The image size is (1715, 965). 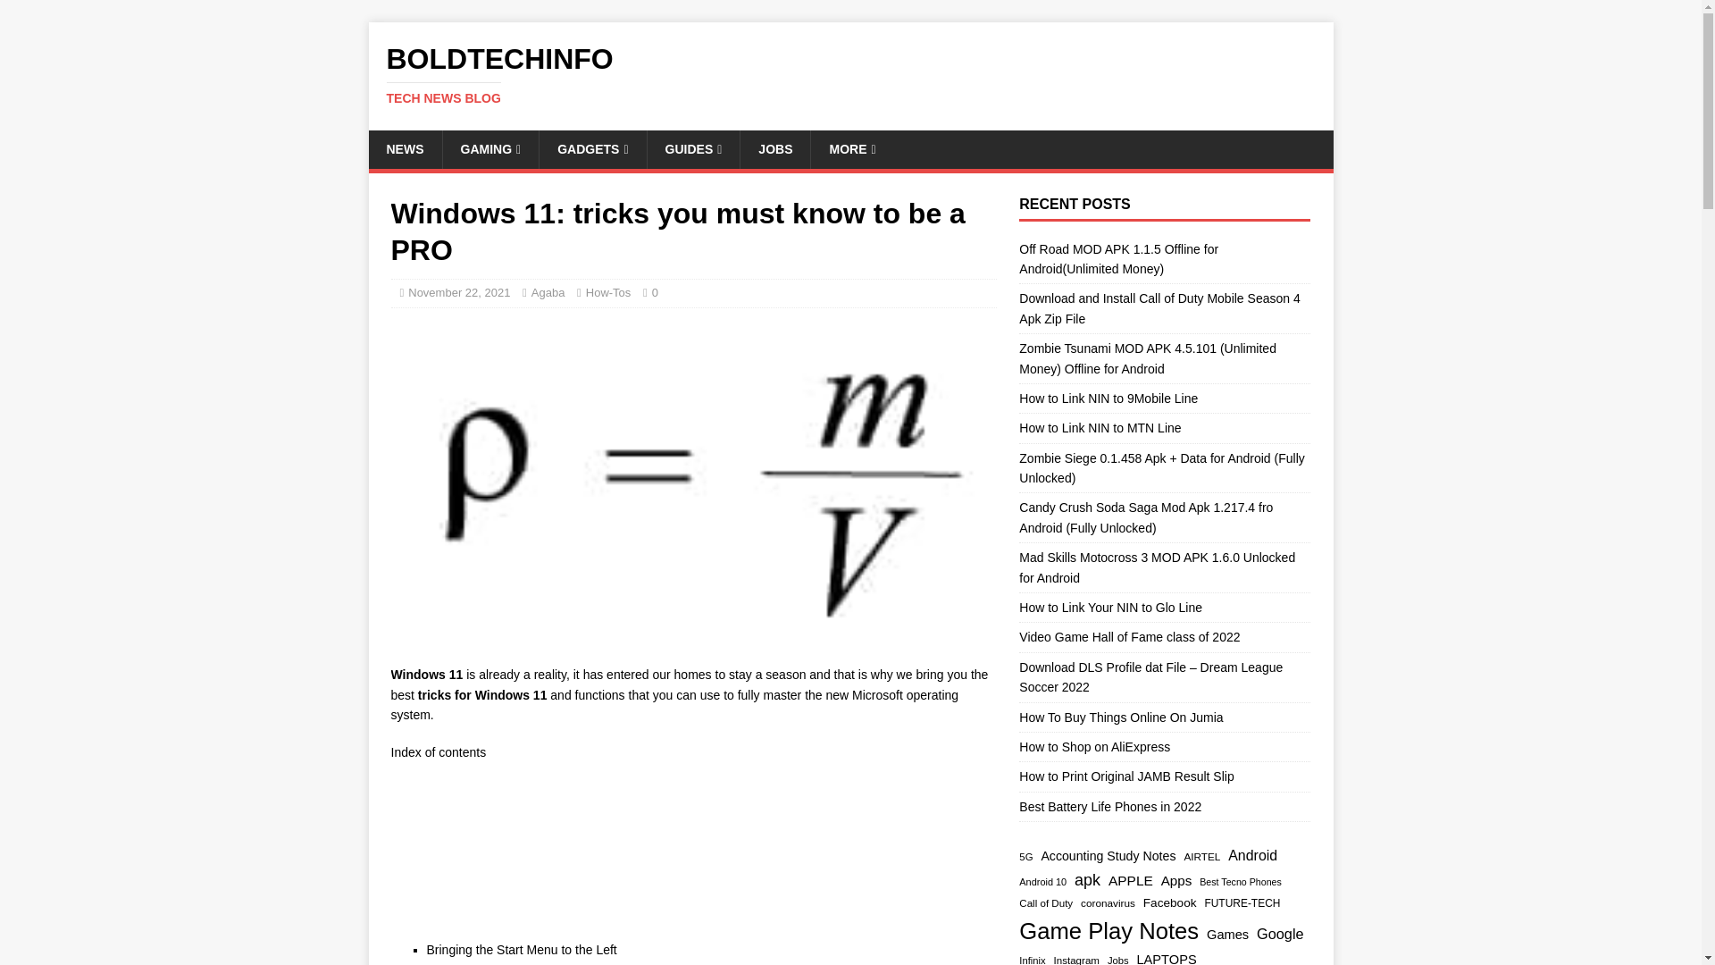 I want to click on BOLDTECHINFO, so click(x=850, y=74).